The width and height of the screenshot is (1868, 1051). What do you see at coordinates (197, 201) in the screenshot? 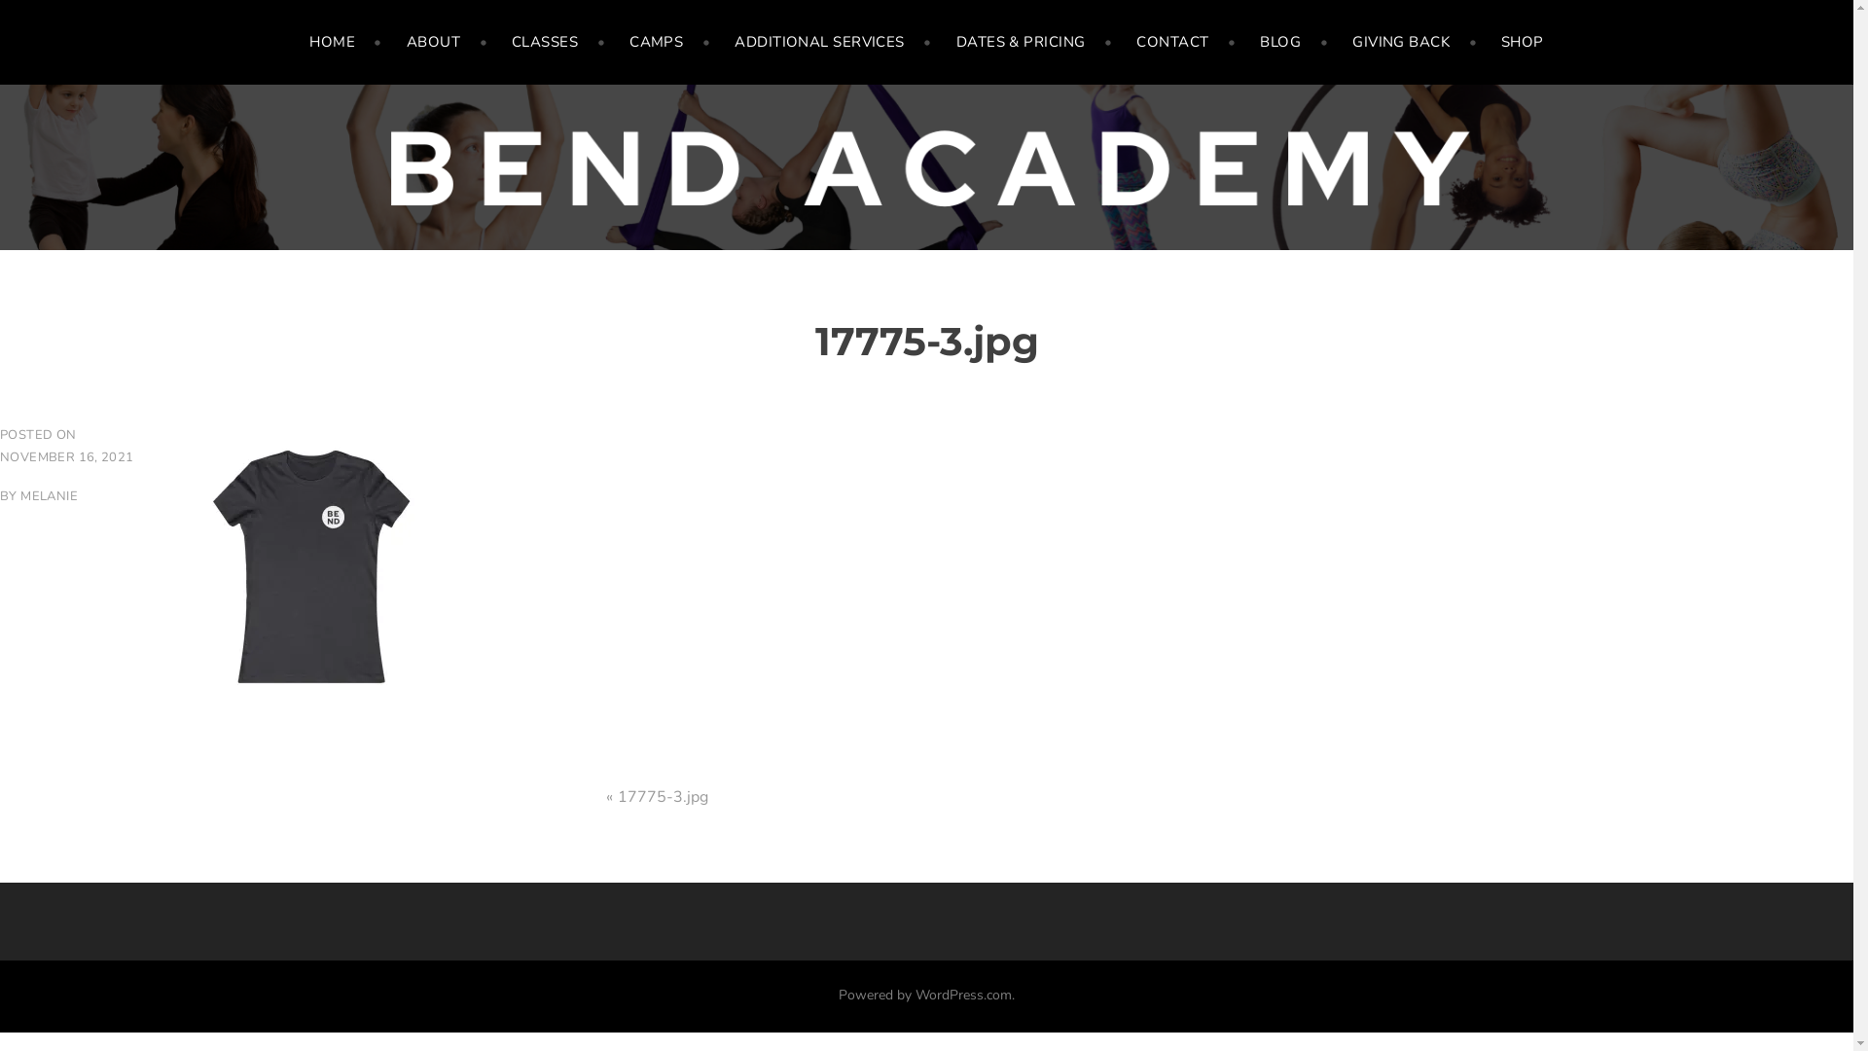
I see `BEND ACADEMY` at bounding box center [197, 201].